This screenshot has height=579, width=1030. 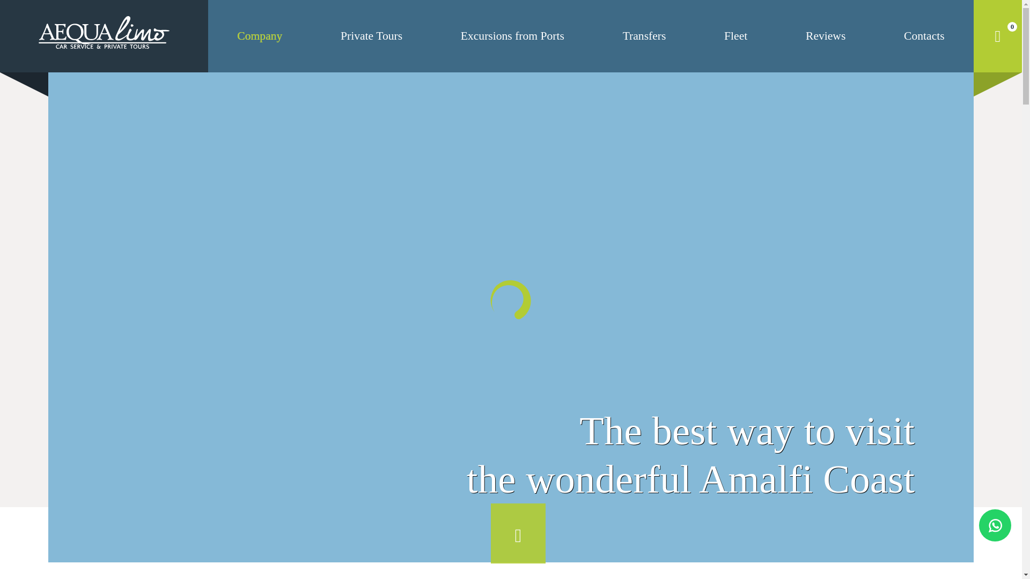 What do you see at coordinates (260, 36) in the screenshot?
I see `Company` at bounding box center [260, 36].